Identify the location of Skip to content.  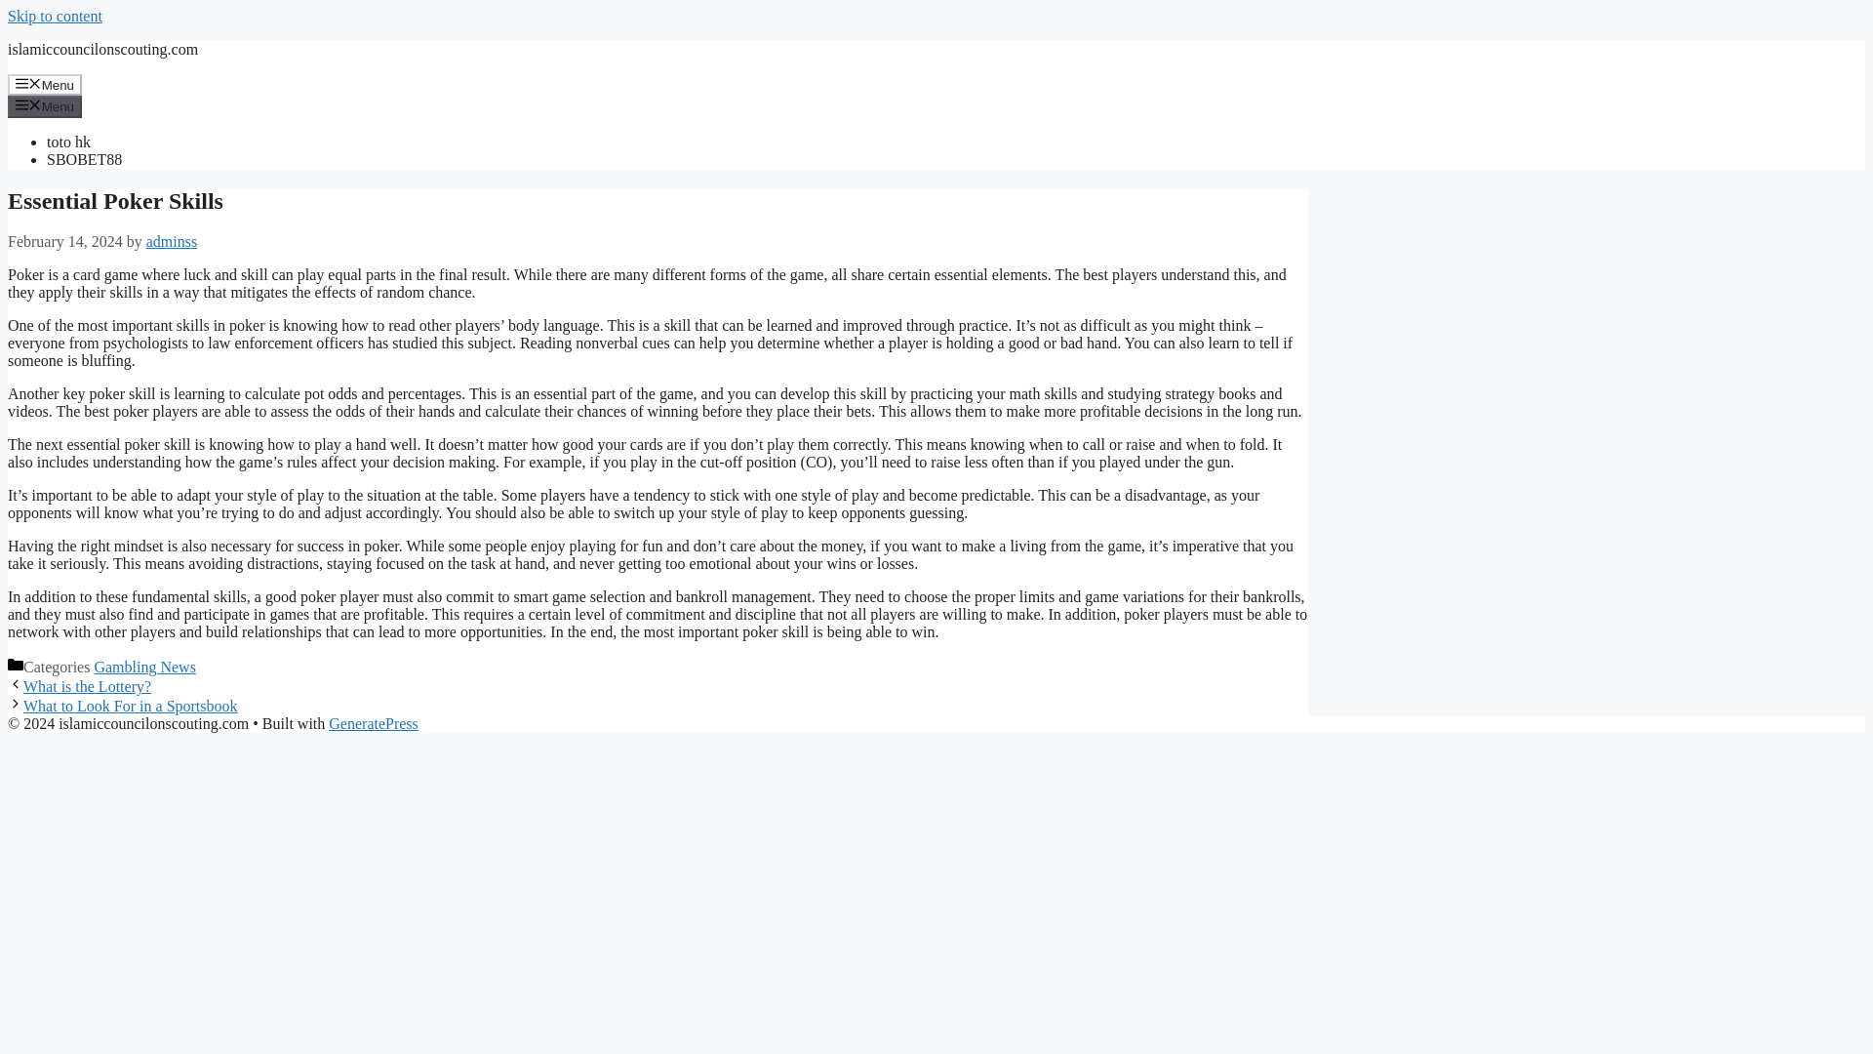
(55, 16).